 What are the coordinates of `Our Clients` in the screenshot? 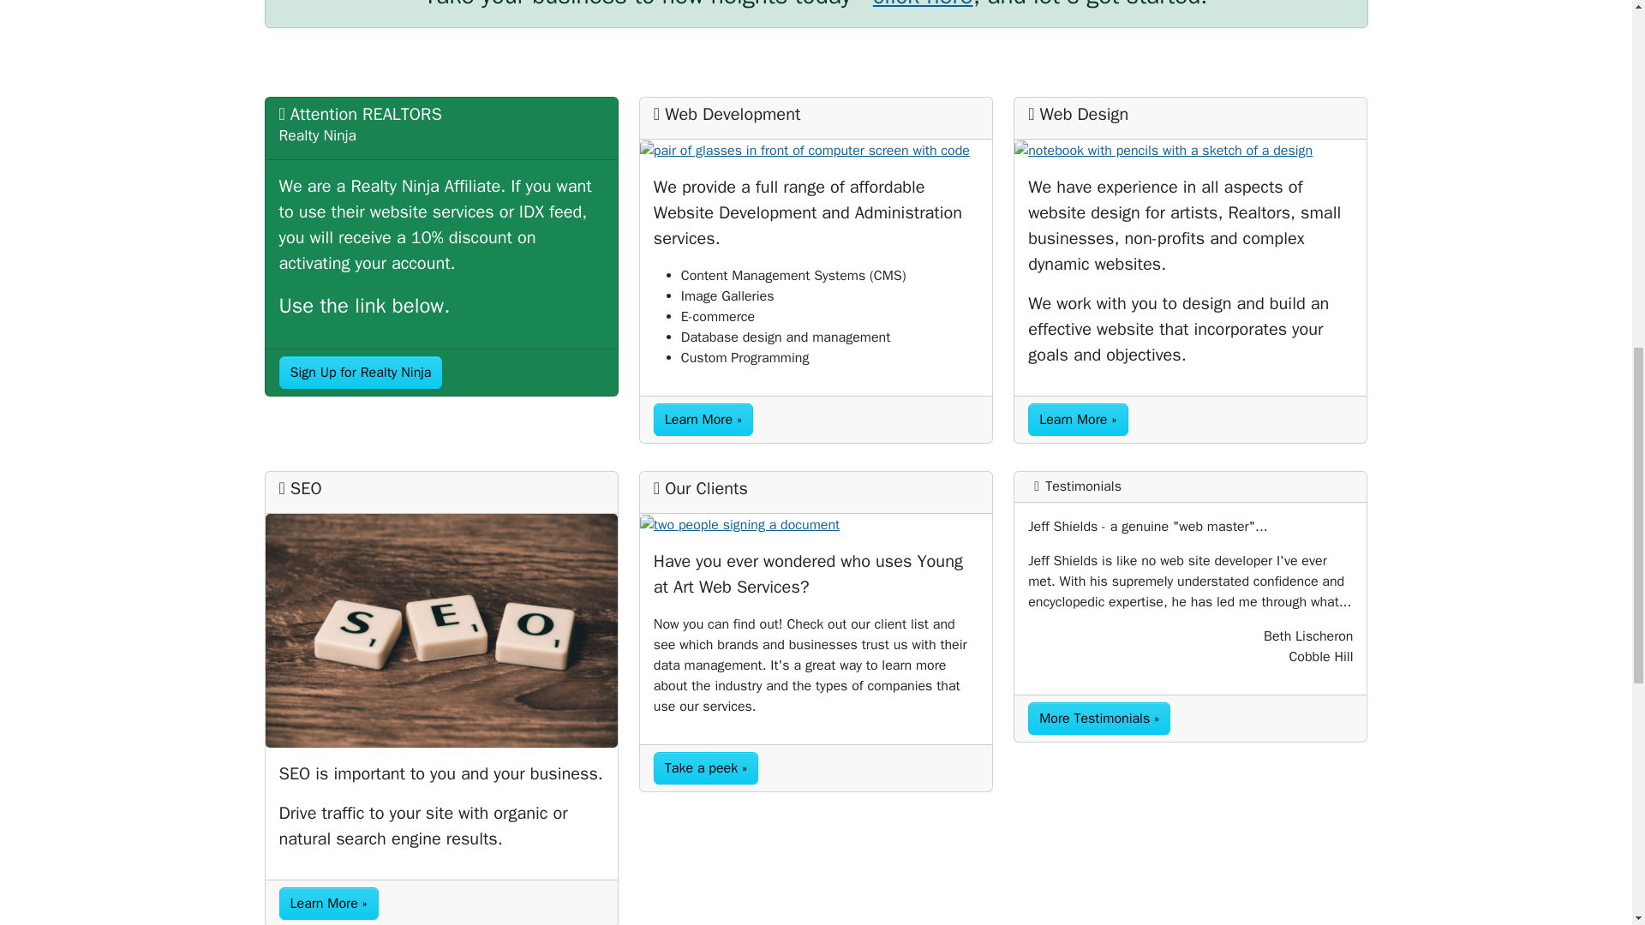 It's located at (816, 524).